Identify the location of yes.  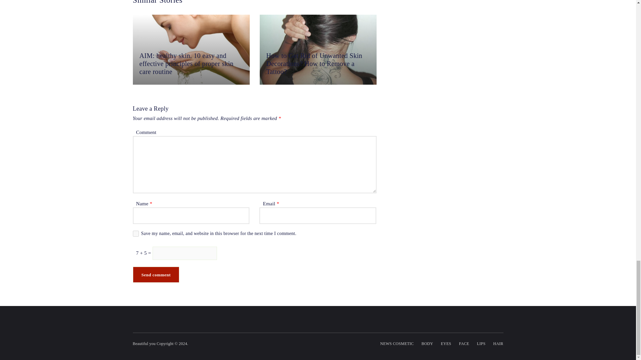
(136, 233).